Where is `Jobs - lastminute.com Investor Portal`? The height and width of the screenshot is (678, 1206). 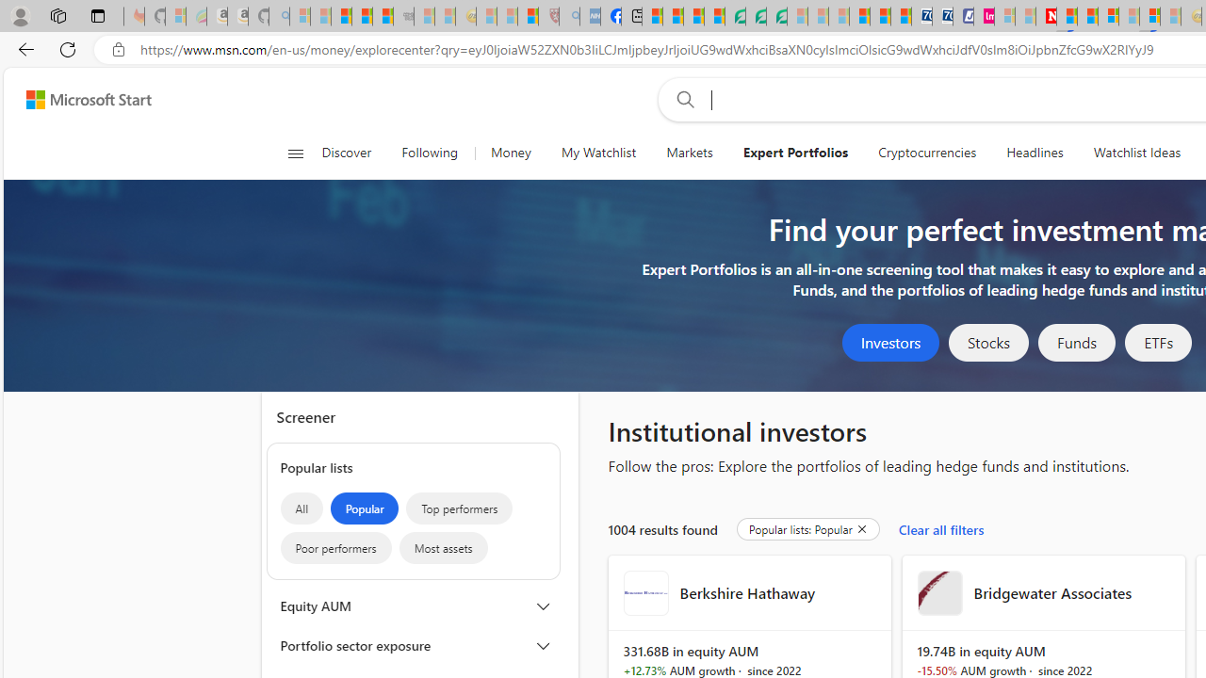 Jobs - lastminute.com Investor Portal is located at coordinates (984, 17).